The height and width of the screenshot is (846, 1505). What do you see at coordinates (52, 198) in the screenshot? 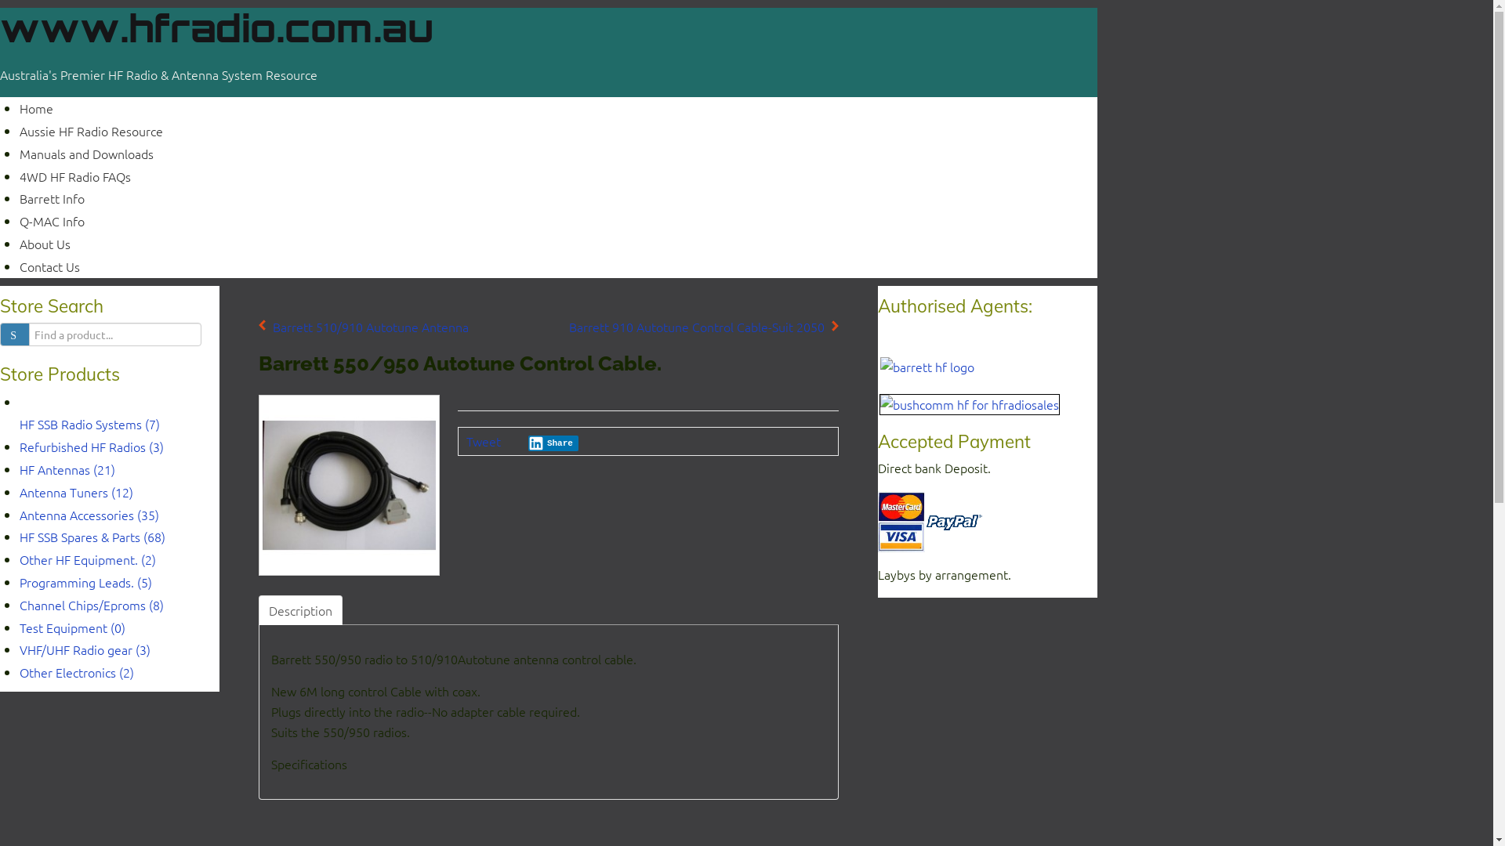
I see `Barrett Info` at bounding box center [52, 198].